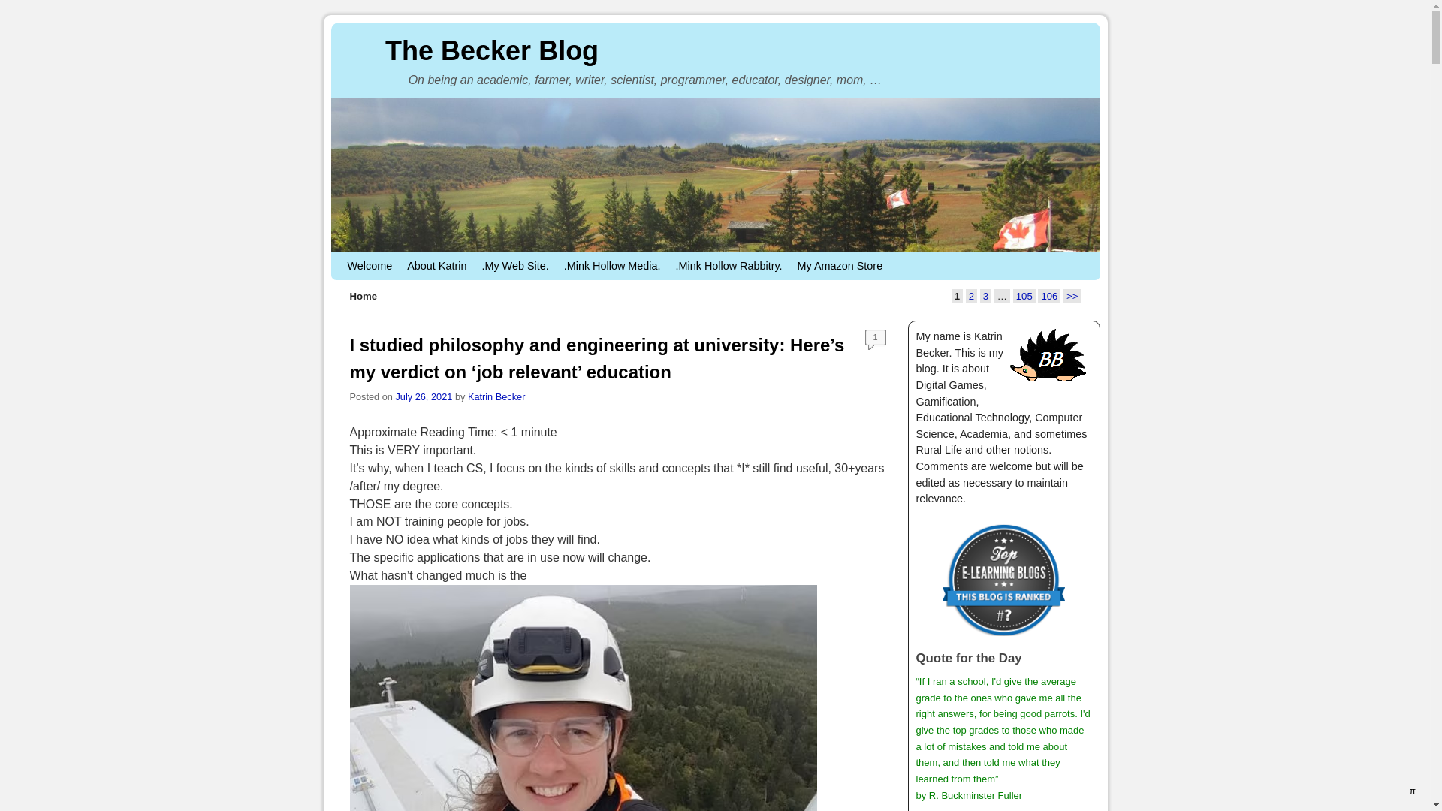 This screenshot has height=811, width=1442. Describe the element at coordinates (515, 266) in the screenshot. I see `.My Web Site.` at that location.